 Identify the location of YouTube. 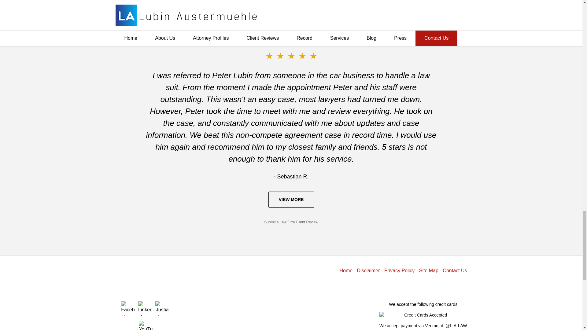
(146, 325).